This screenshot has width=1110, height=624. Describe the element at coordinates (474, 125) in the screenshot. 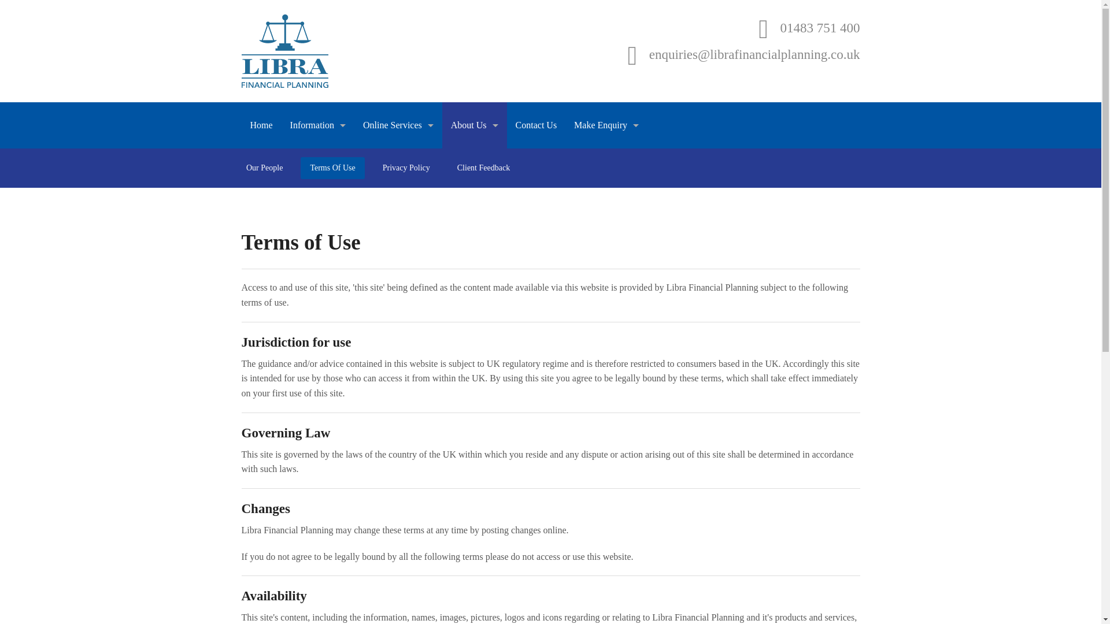

I see `About Us` at that location.